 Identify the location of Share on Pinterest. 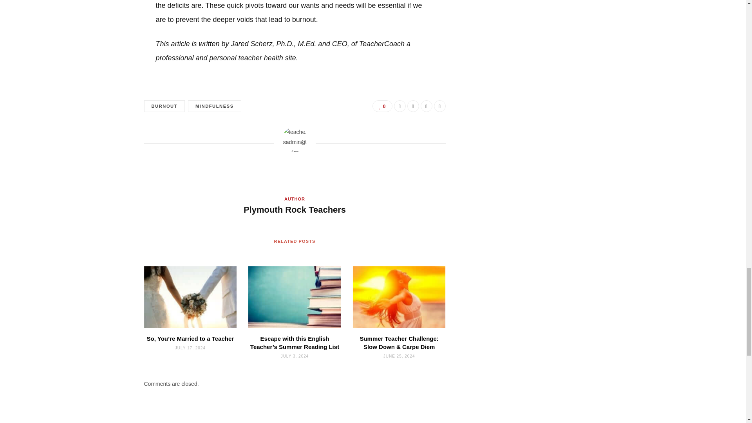
(439, 106).